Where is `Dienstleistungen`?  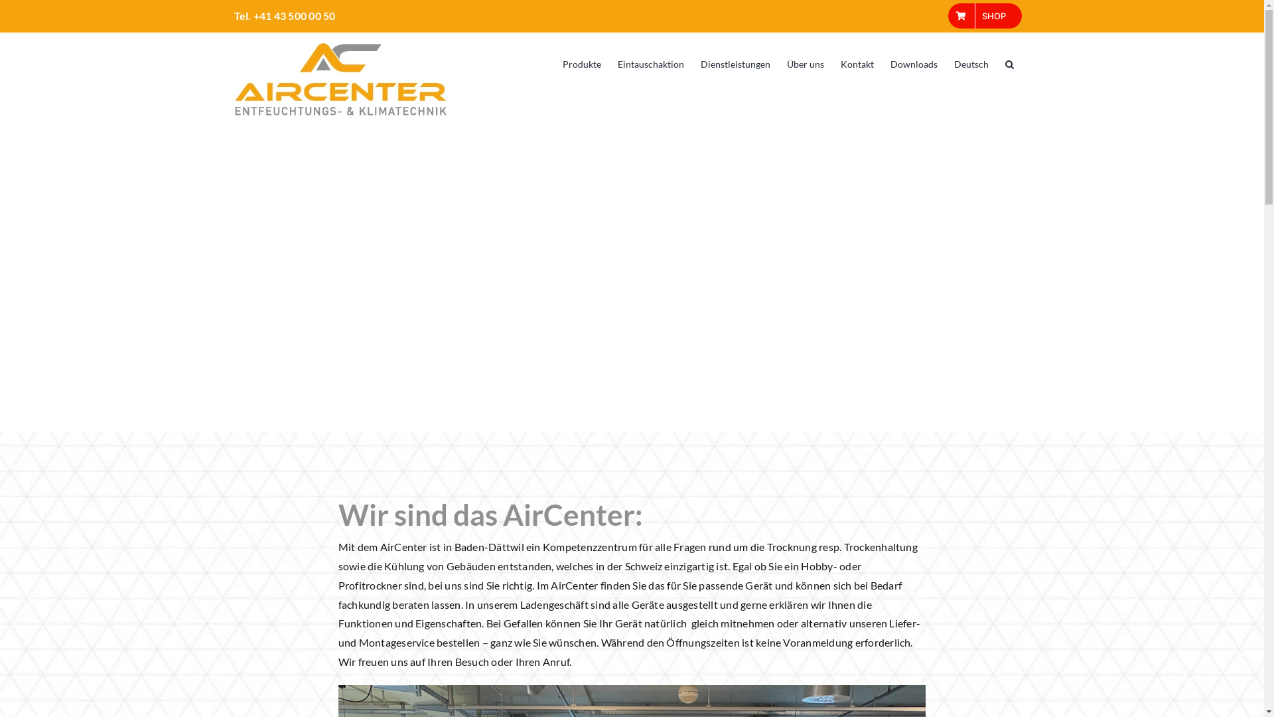 Dienstleistungen is located at coordinates (735, 63).